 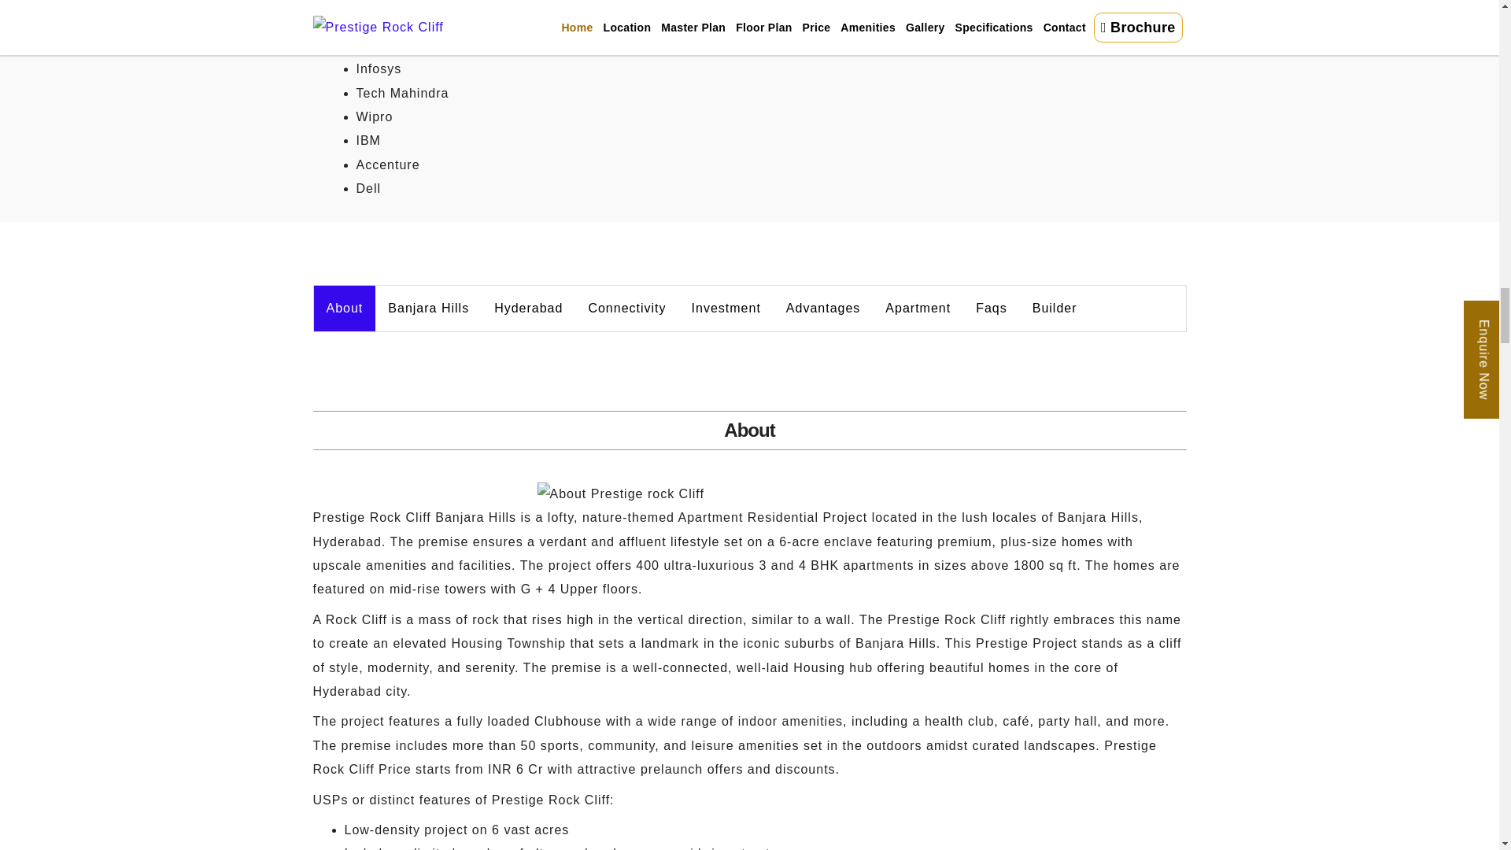 I want to click on Apartment, so click(x=918, y=309).